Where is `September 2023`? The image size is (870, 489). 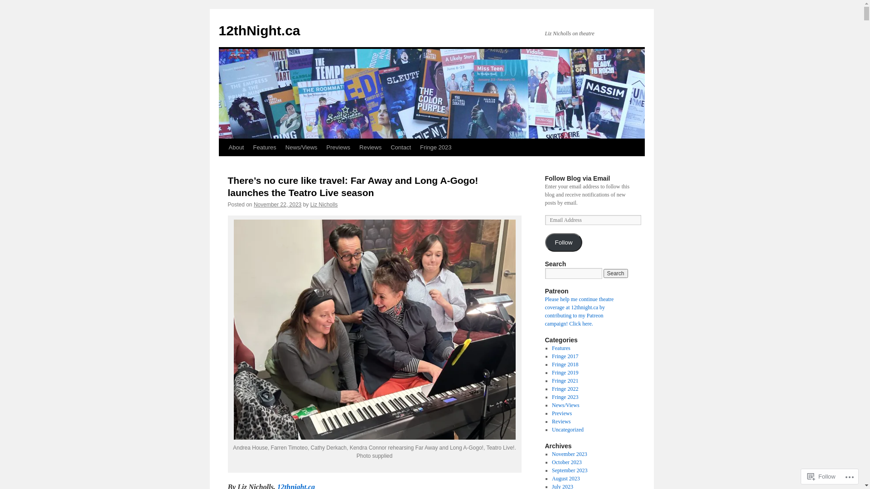
September 2023 is located at coordinates (570, 470).